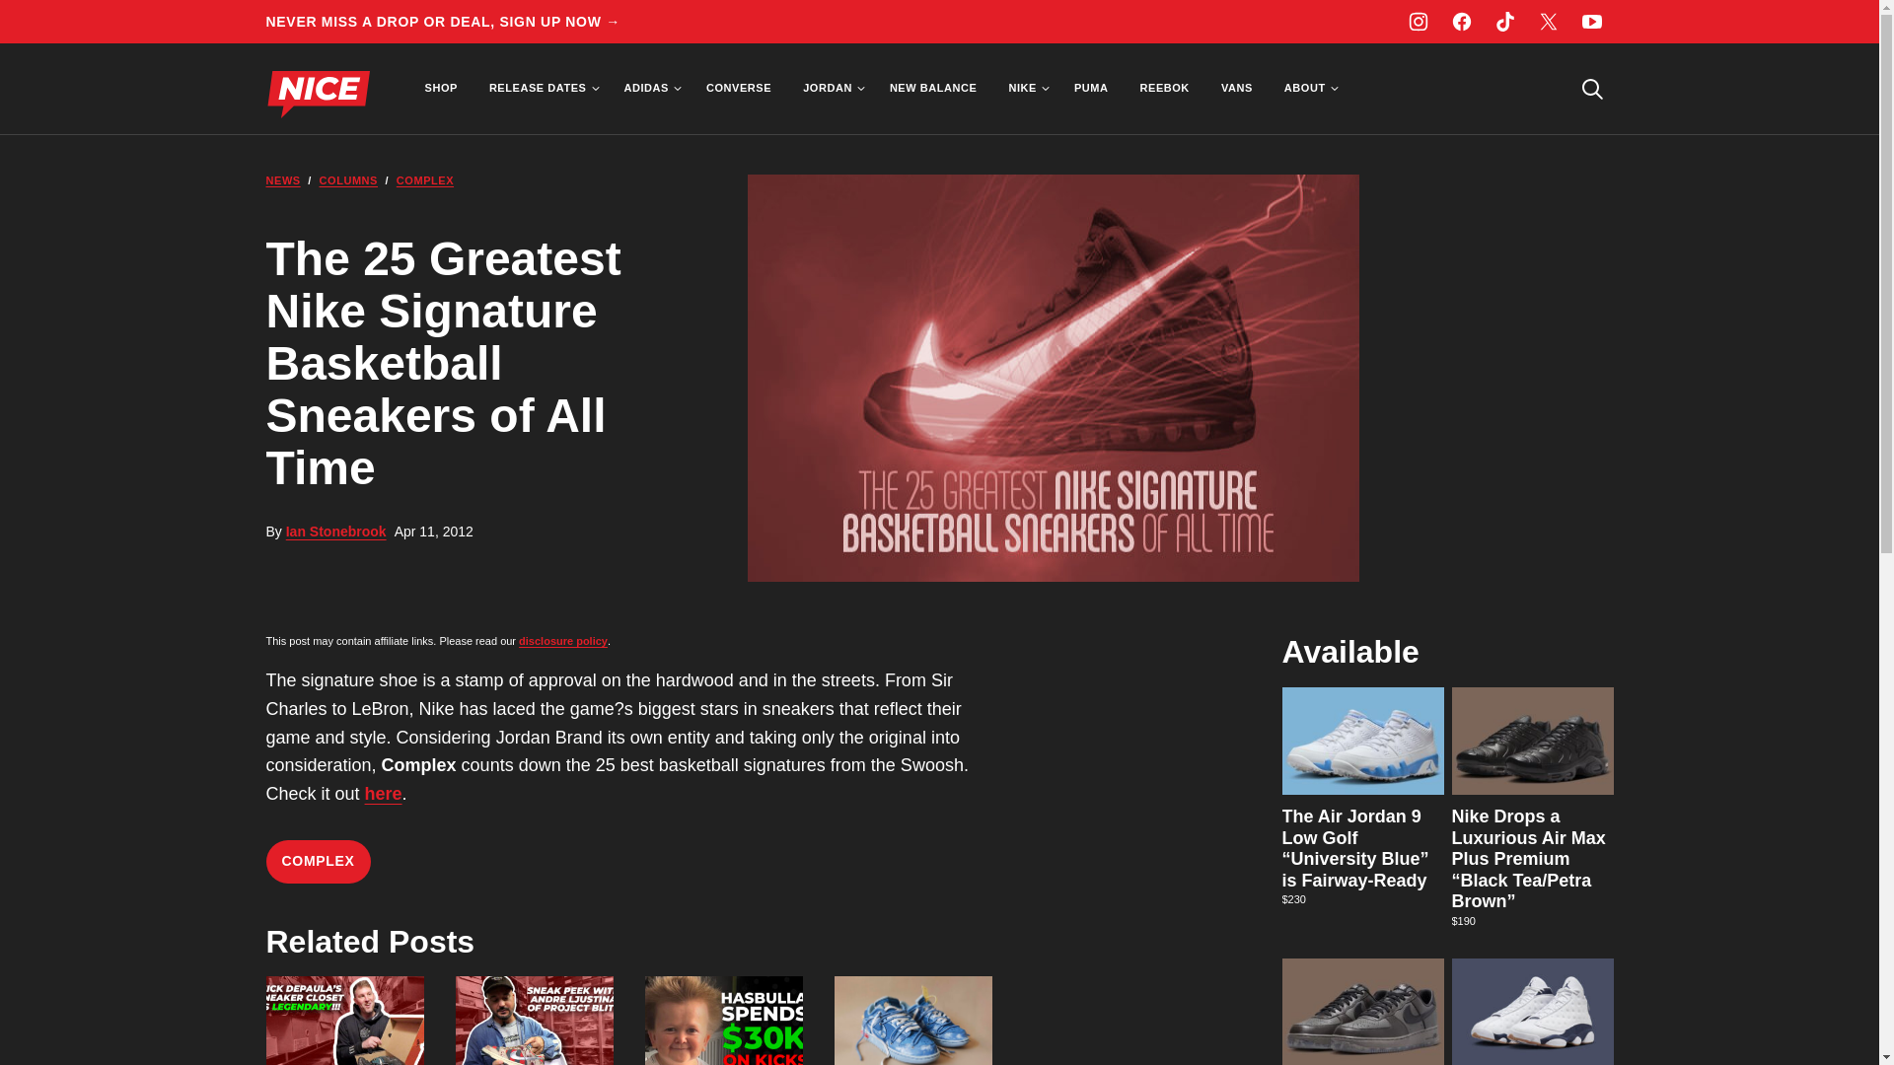 This screenshot has height=1065, width=1894. I want to click on RELEASE DATES, so click(541, 89).